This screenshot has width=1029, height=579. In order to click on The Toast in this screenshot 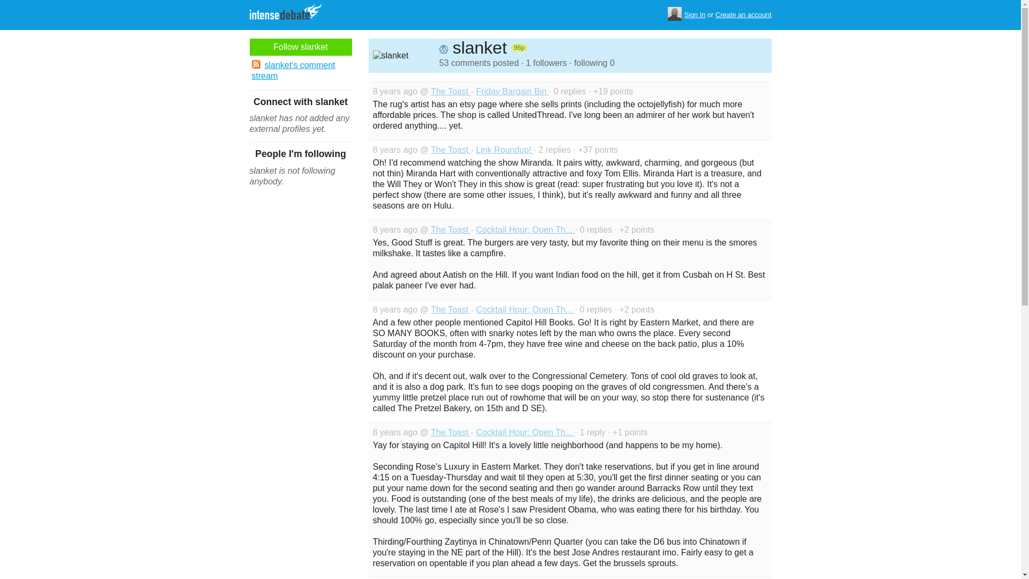, I will do `click(450, 310)`.